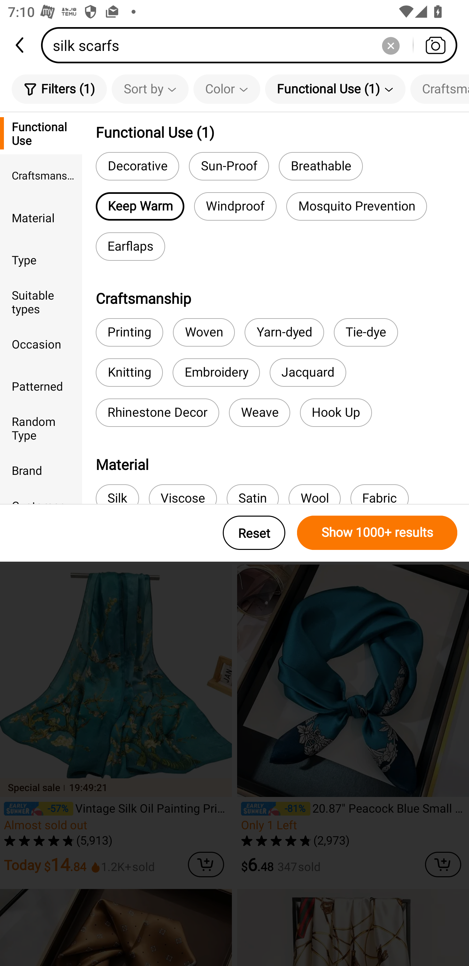 The height and width of the screenshot is (966, 469). What do you see at coordinates (41, 386) in the screenshot?
I see `Patterned` at bounding box center [41, 386].